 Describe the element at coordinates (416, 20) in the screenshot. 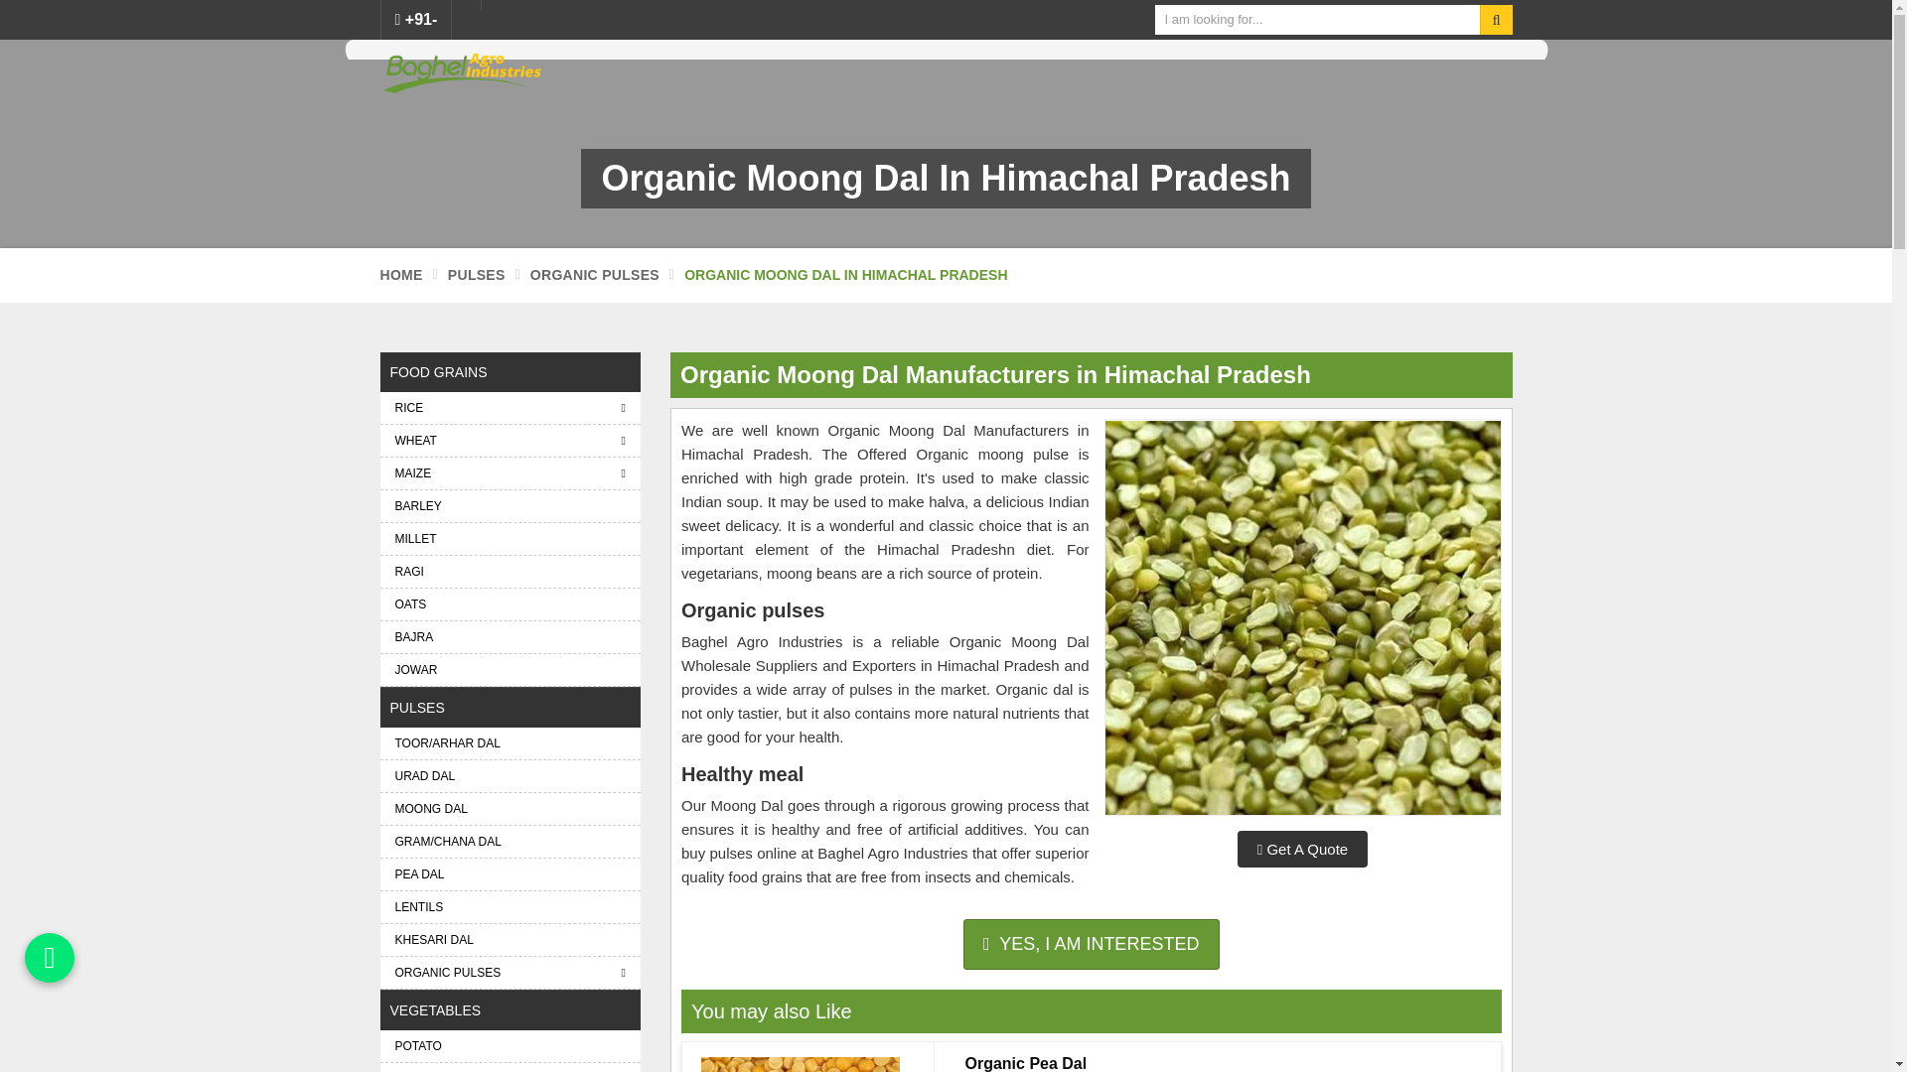

I see `Call Us` at that location.